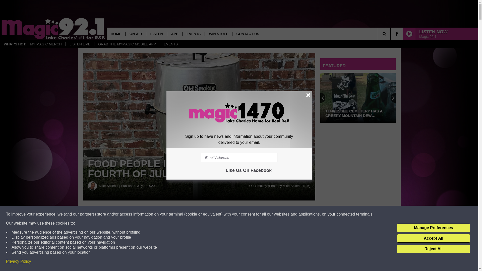  What do you see at coordinates (116, 34) in the screenshot?
I see `HOME` at bounding box center [116, 34].